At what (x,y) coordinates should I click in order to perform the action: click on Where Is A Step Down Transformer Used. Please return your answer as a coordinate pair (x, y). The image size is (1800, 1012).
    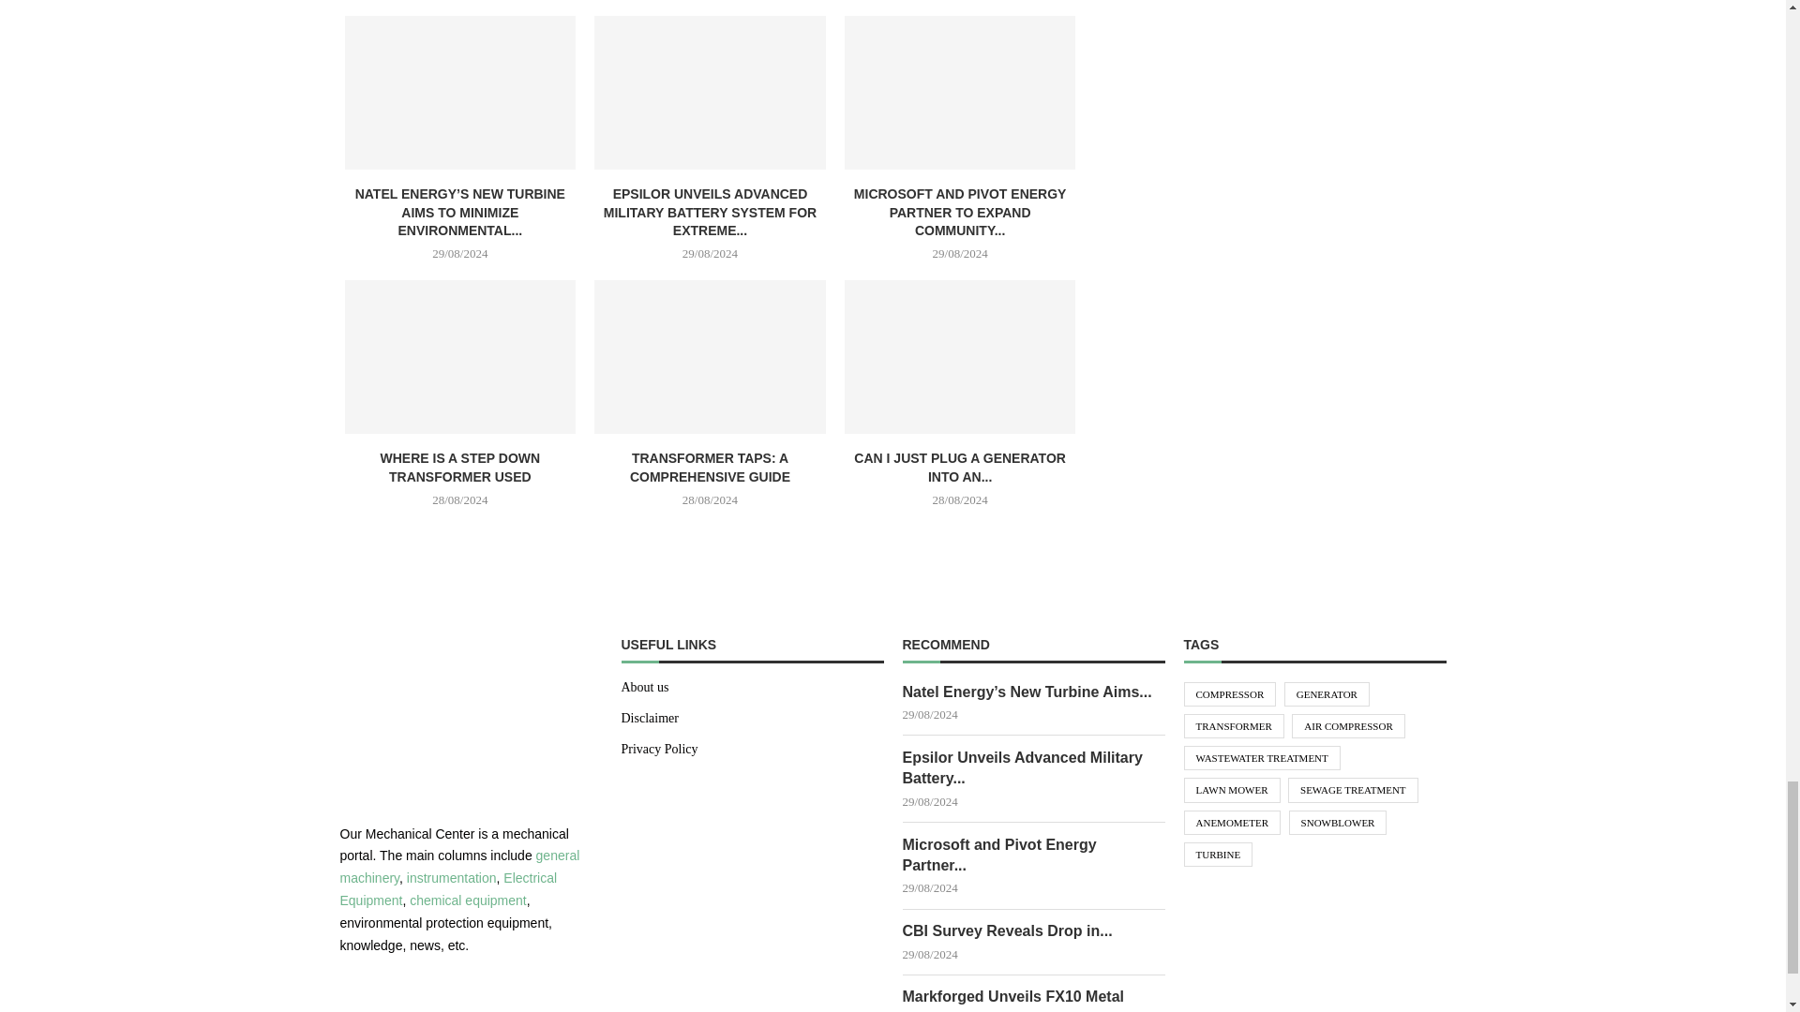
    Looking at the image, I should click on (460, 357).